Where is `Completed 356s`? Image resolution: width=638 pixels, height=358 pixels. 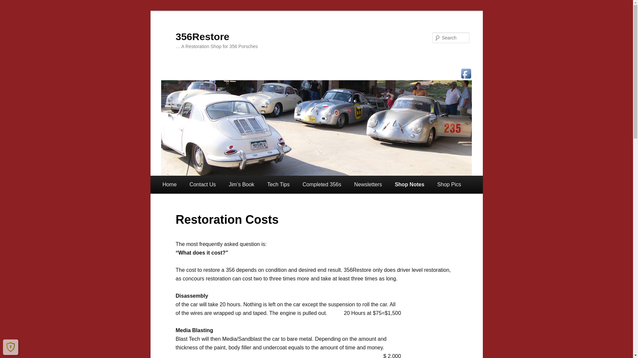
Completed 356s is located at coordinates (322, 184).